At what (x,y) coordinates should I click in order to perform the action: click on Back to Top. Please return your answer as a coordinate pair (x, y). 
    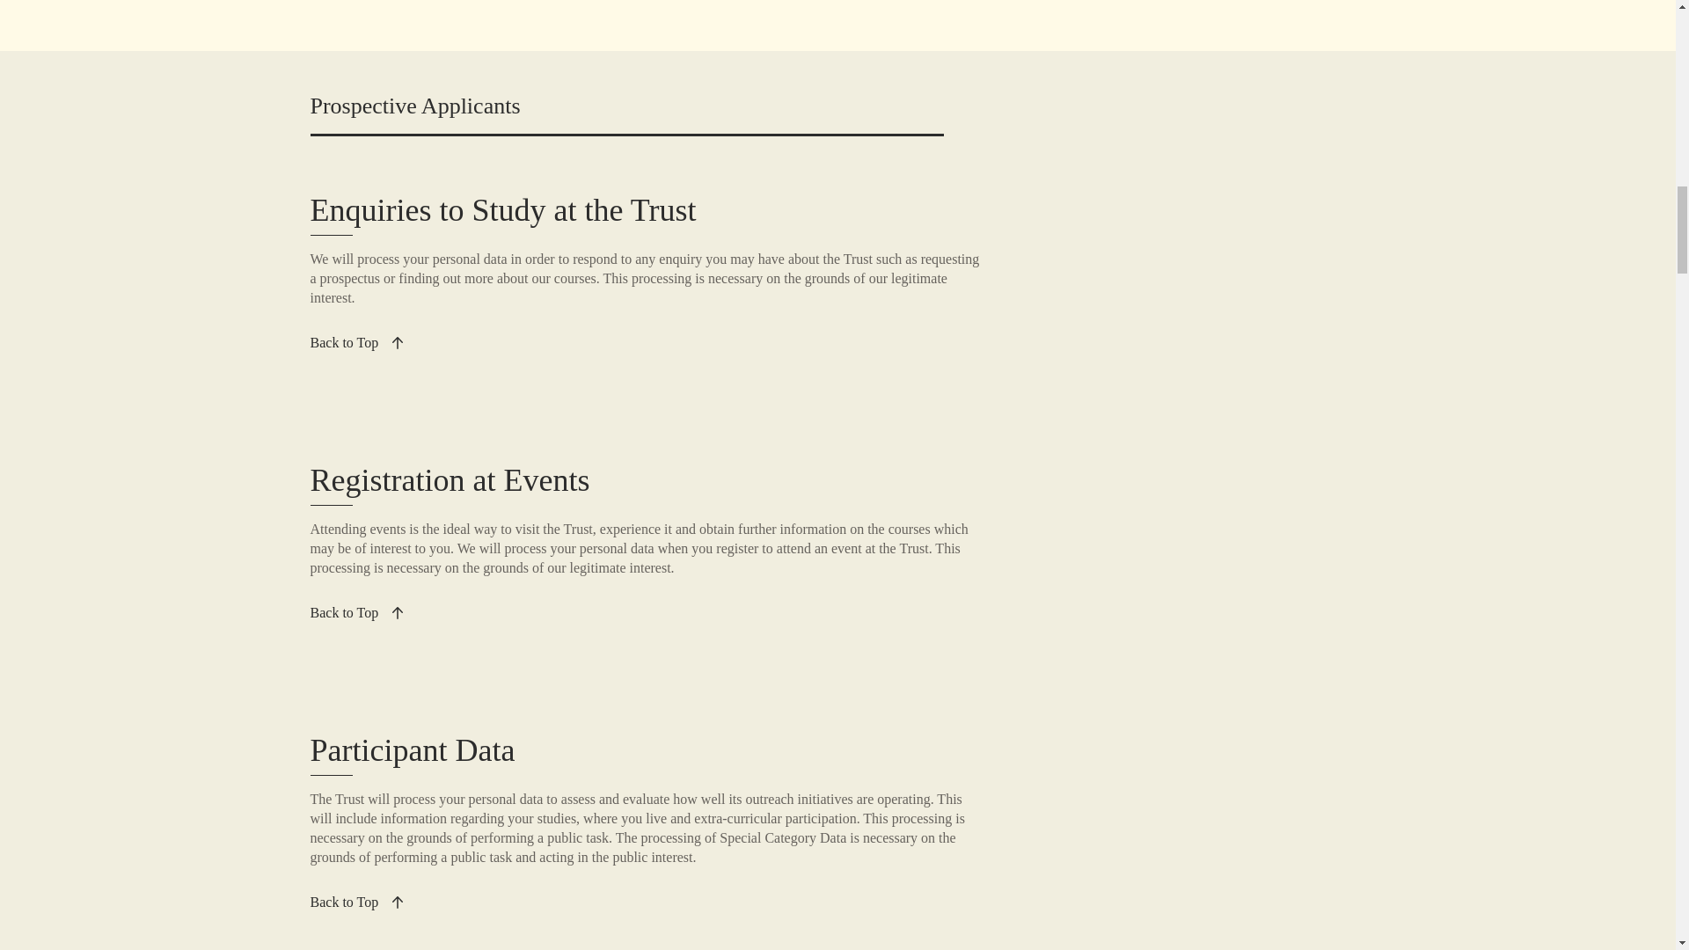
    Looking at the image, I should click on (355, 613).